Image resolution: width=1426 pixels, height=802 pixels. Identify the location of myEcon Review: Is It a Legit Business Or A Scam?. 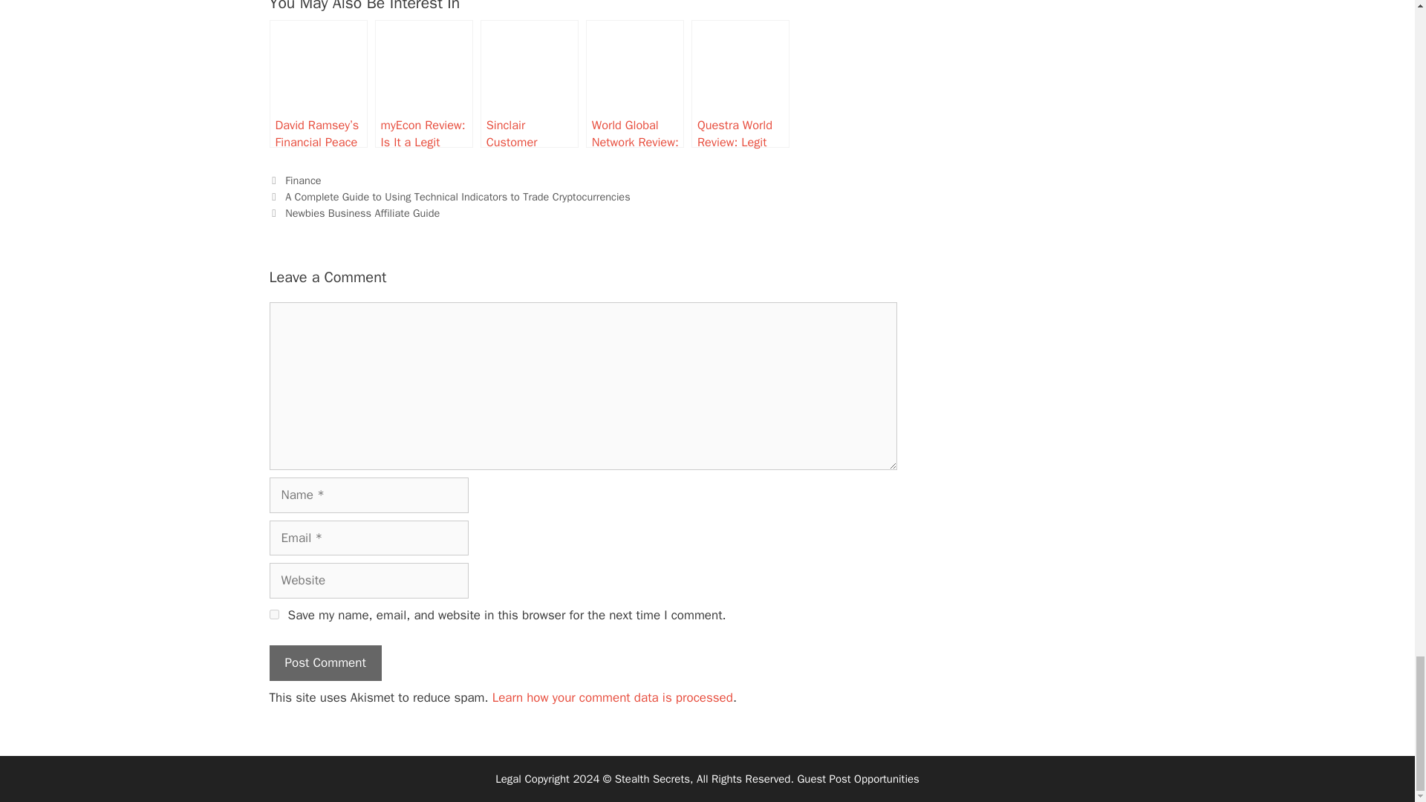
(423, 83).